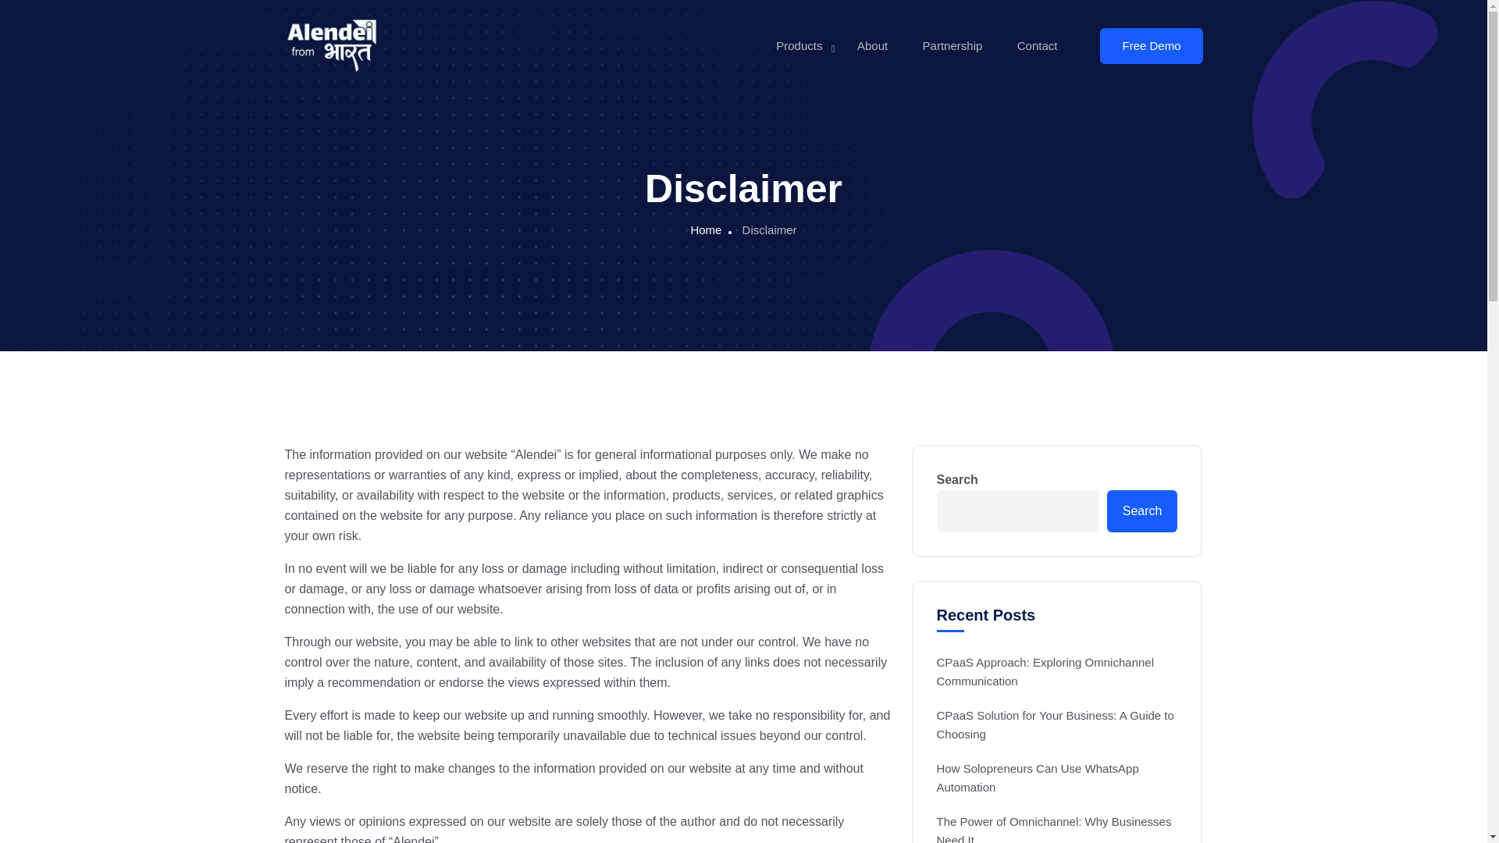 This screenshot has width=1499, height=843. Describe the element at coordinates (1057, 671) in the screenshot. I see `CPaaS Approach: Exploring Omnichannel Communication` at that location.